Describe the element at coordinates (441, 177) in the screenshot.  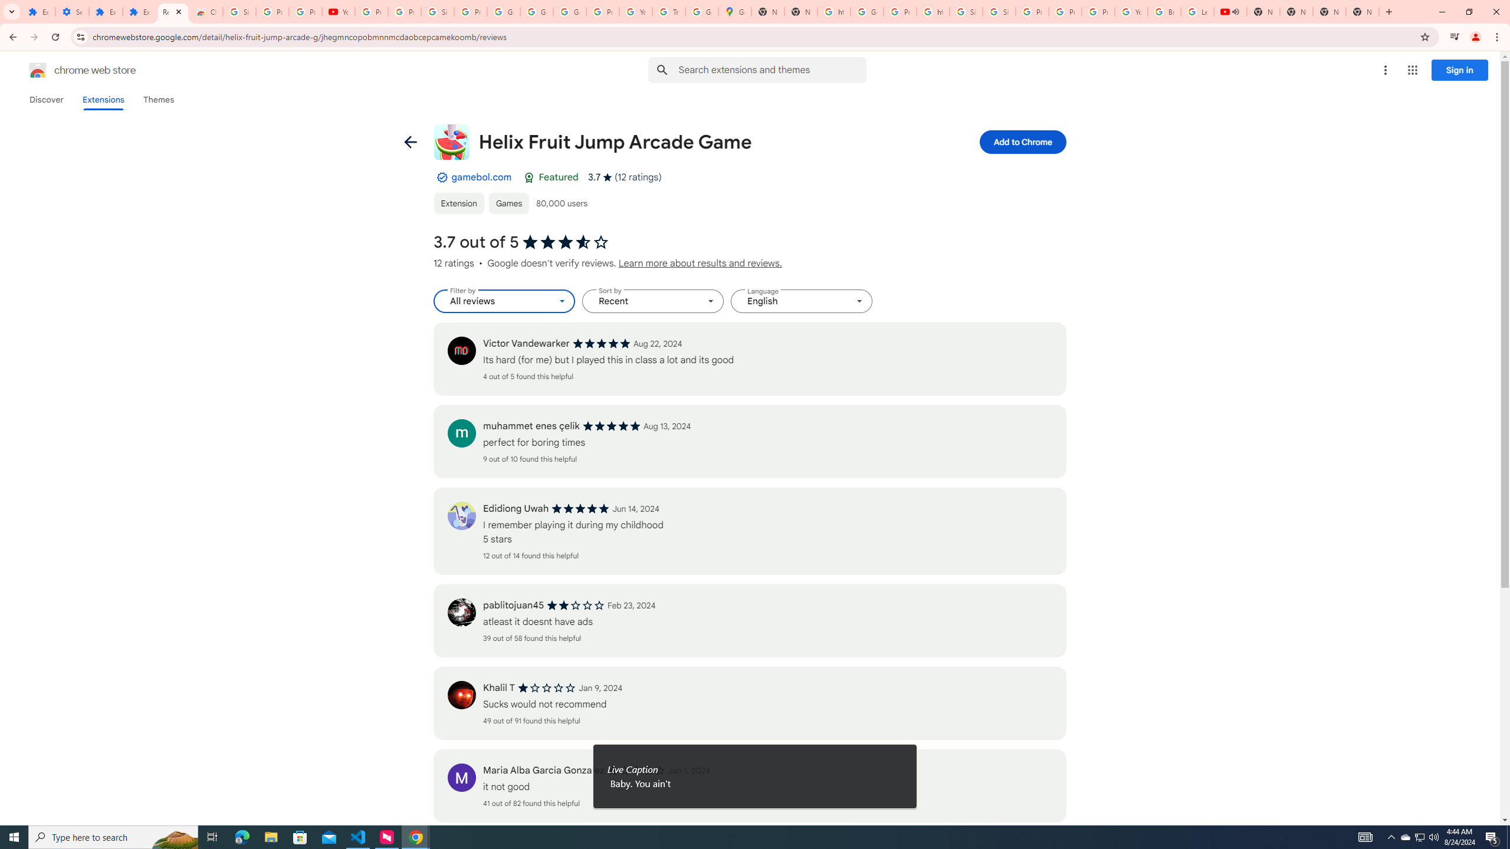
I see `By Established Publisher Badge` at that location.